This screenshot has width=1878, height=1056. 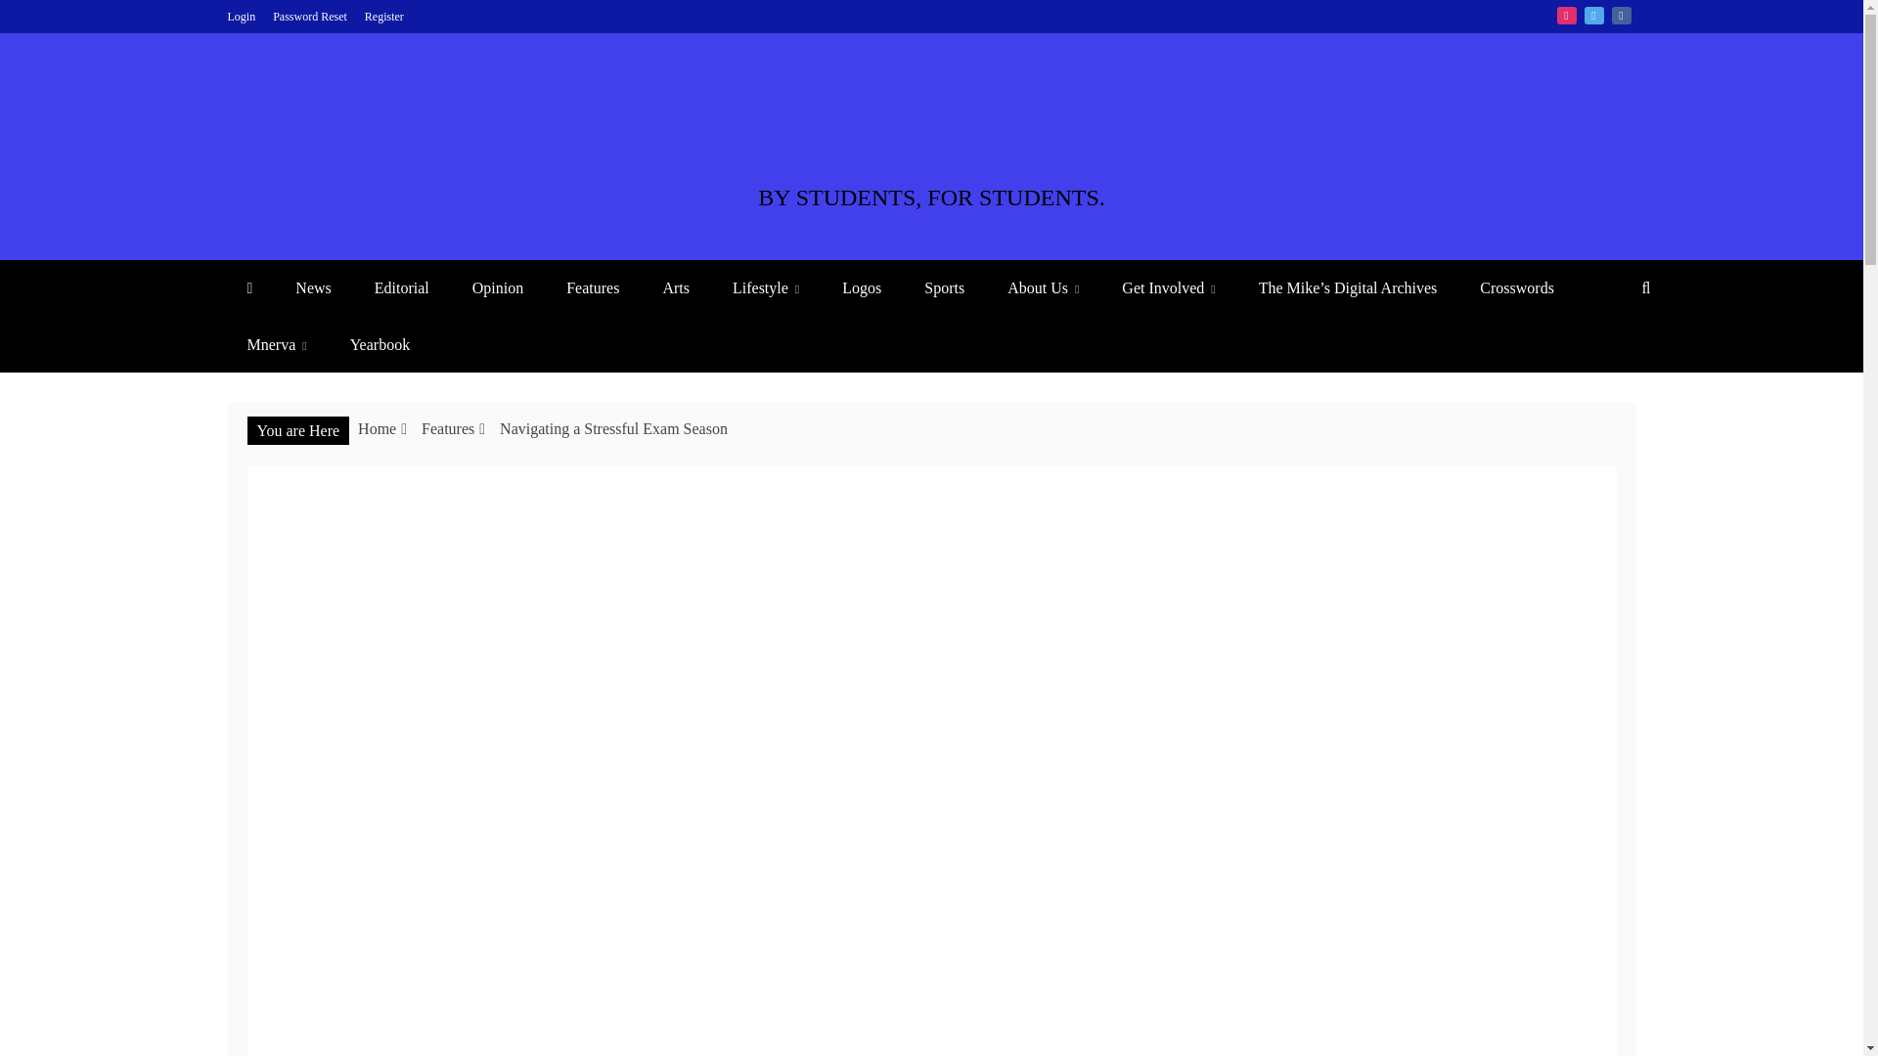 I want to click on Twitter, so click(x=1594, y=15).